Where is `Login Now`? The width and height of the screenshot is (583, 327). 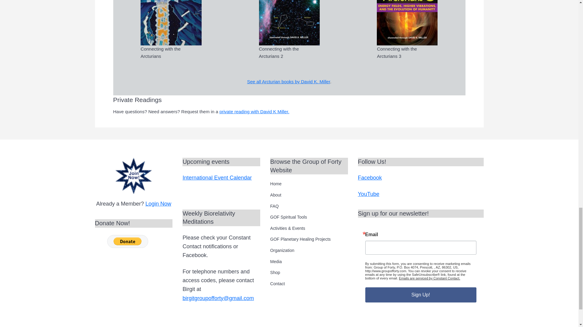
Login Now is located at coordinates (158, 203).